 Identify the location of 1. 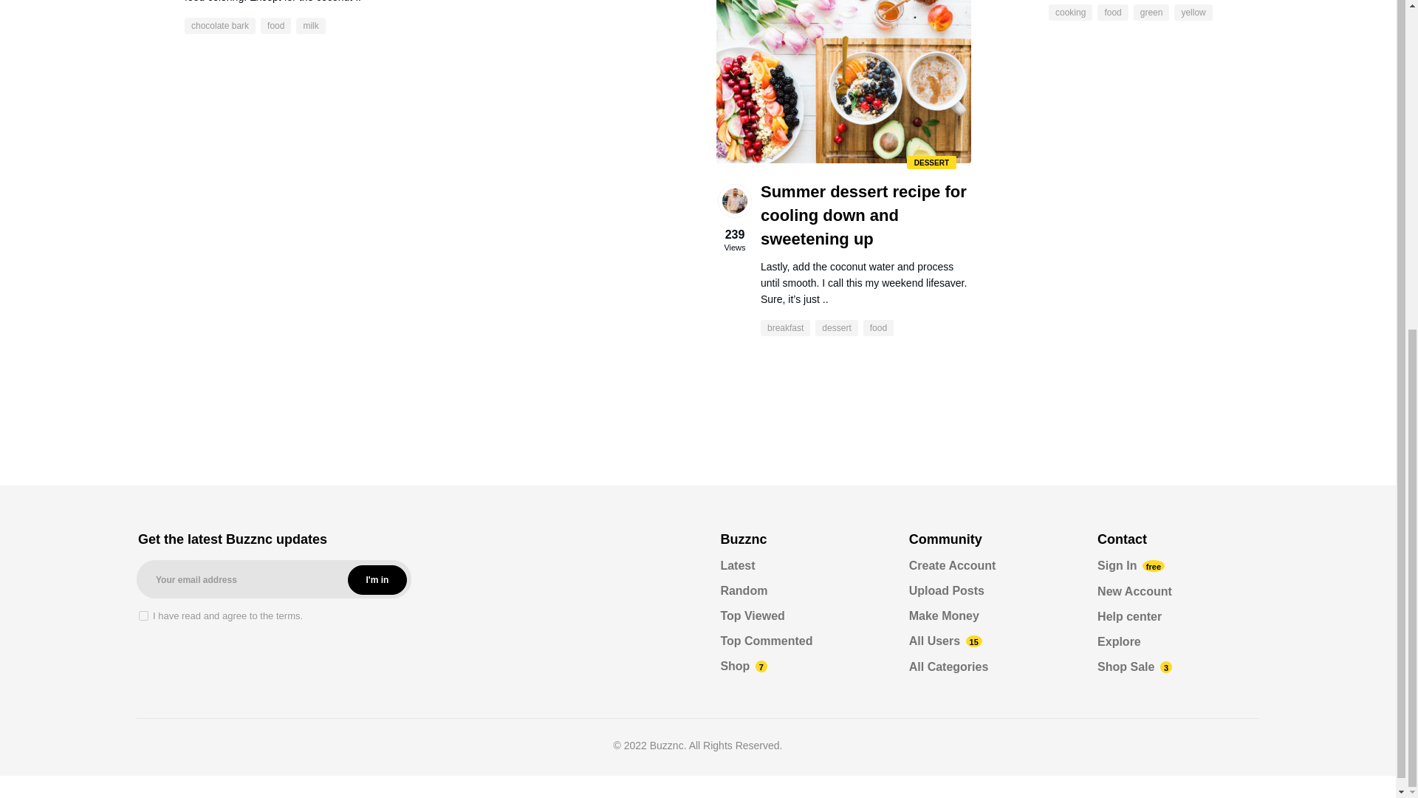
(143, 615).